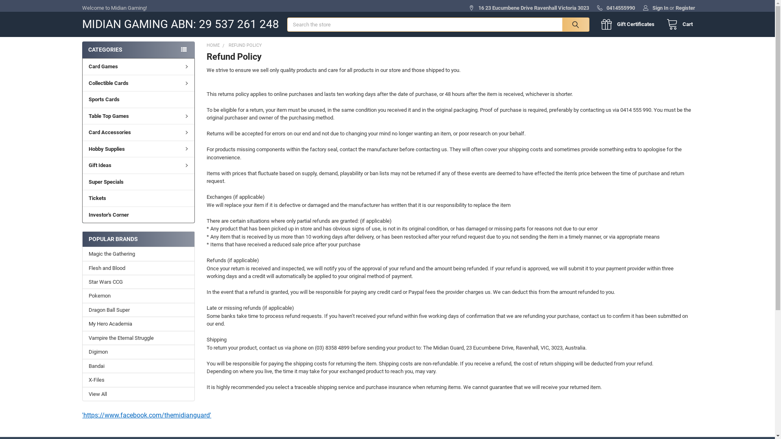 The image size is (781, 439). What do you see at coordinates (138, 182) in the screenshot?
I see `Super Specials` at bounding box center [138, 182].